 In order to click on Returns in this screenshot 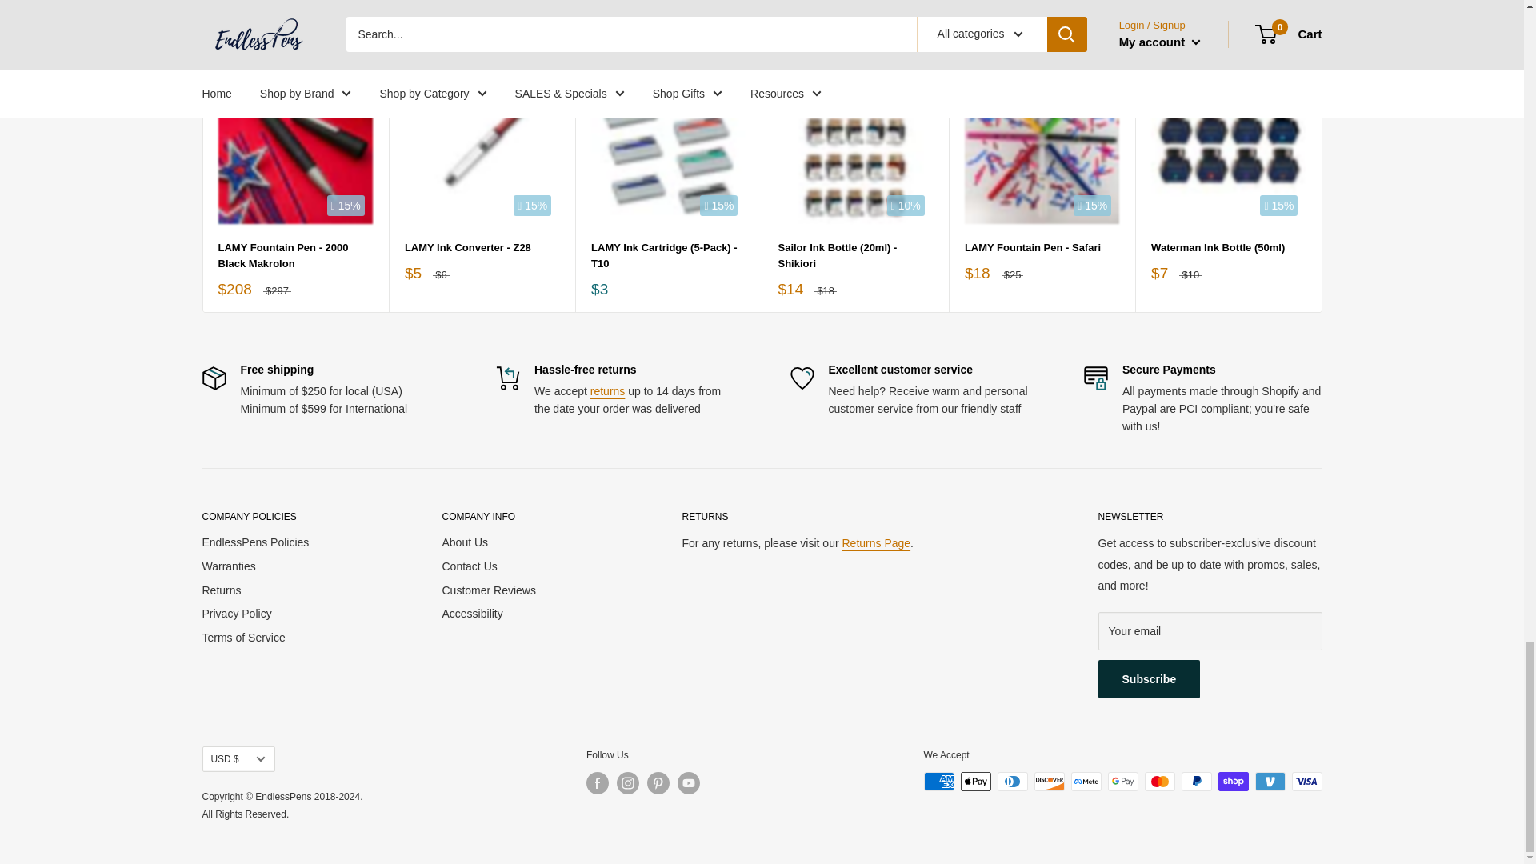, I will do `click(876, 542)`.